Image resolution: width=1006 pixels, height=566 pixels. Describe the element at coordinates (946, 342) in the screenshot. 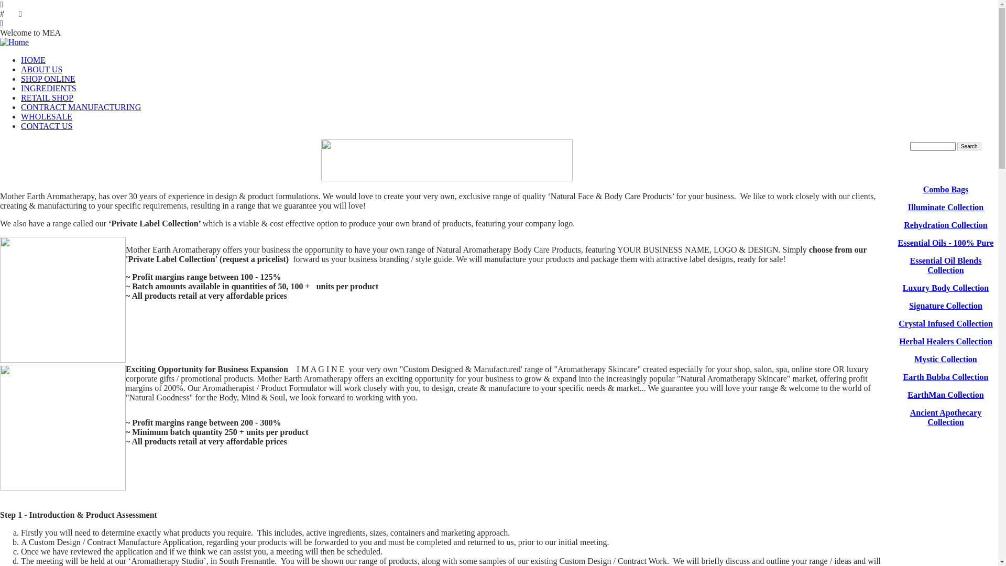

I see `Herbal Healers Collection` at that location.